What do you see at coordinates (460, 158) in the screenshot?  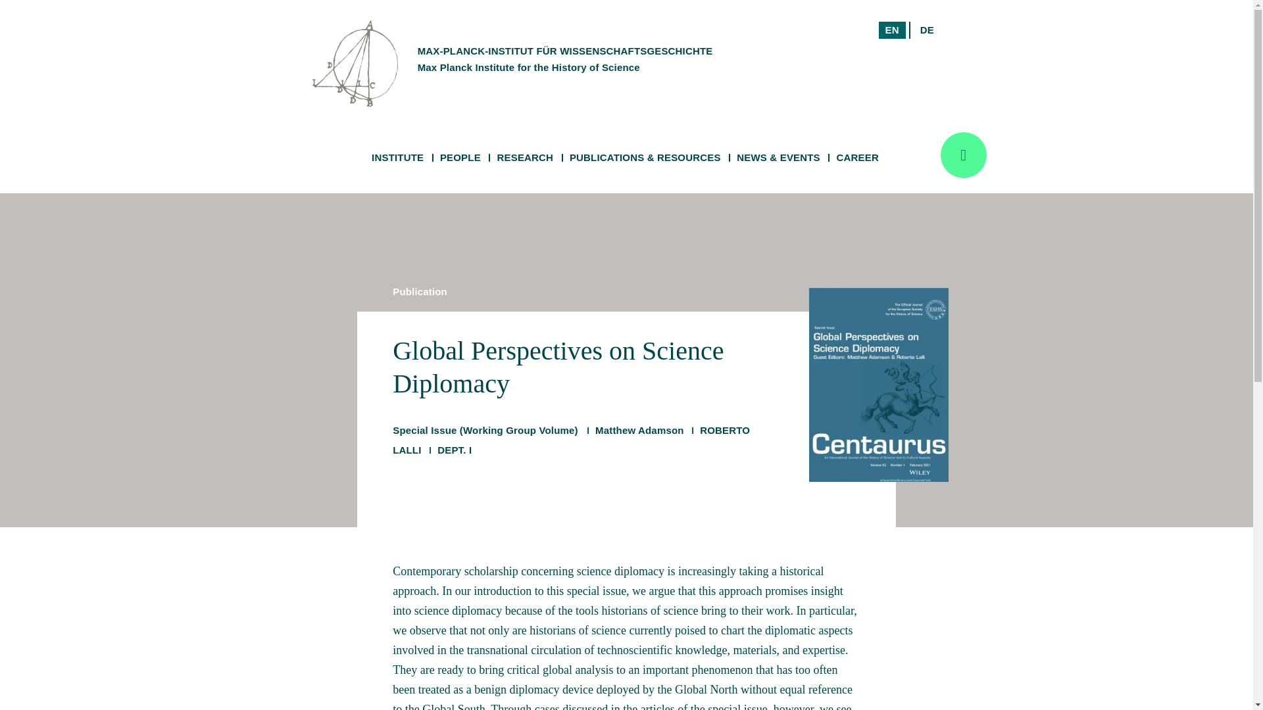 I see `PEOPLE` at bounding box center [460, 158].